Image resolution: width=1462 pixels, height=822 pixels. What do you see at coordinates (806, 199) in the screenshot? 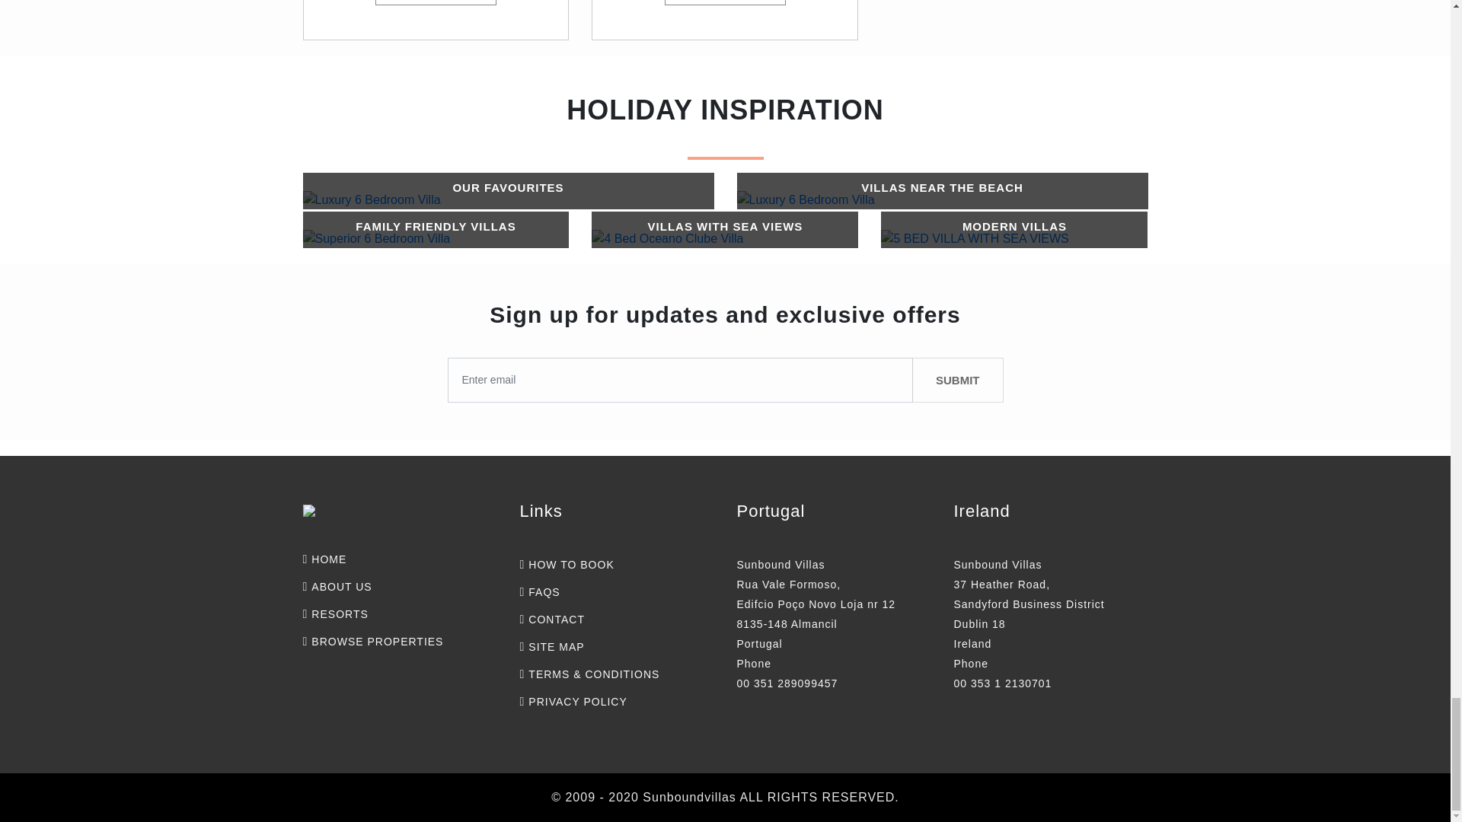
I see `Luxury 6 Bedroom Villa` at bounding box center [806, 199].